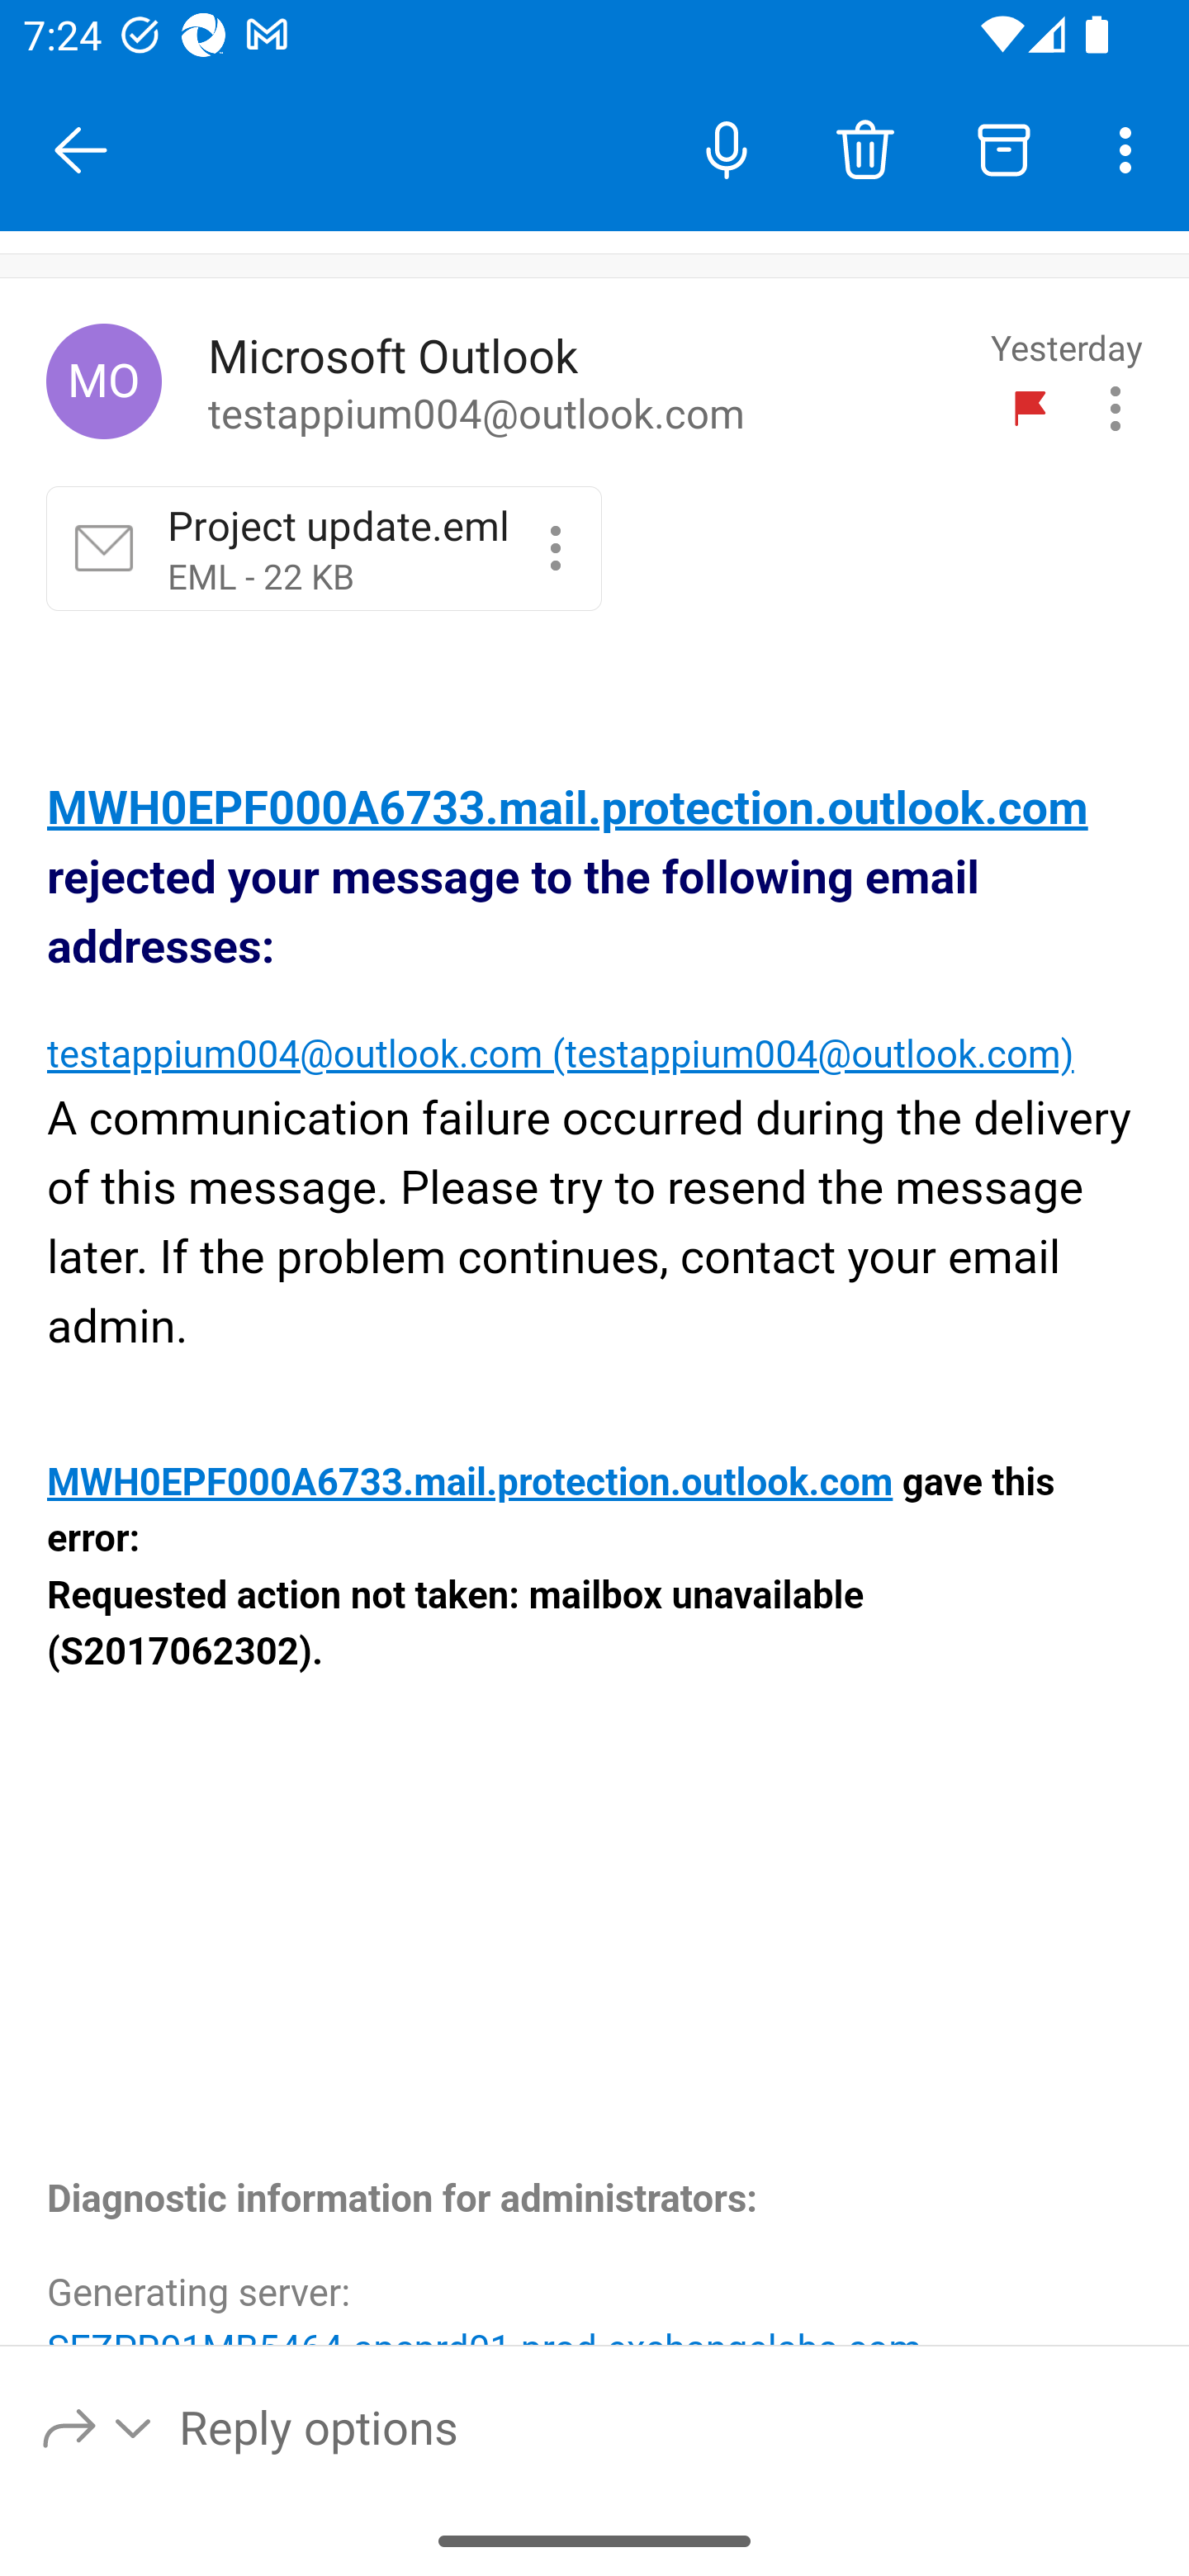 The width and height of the screenshot is (1189, 2576). I want to click on Archive, so click(1004, 149).